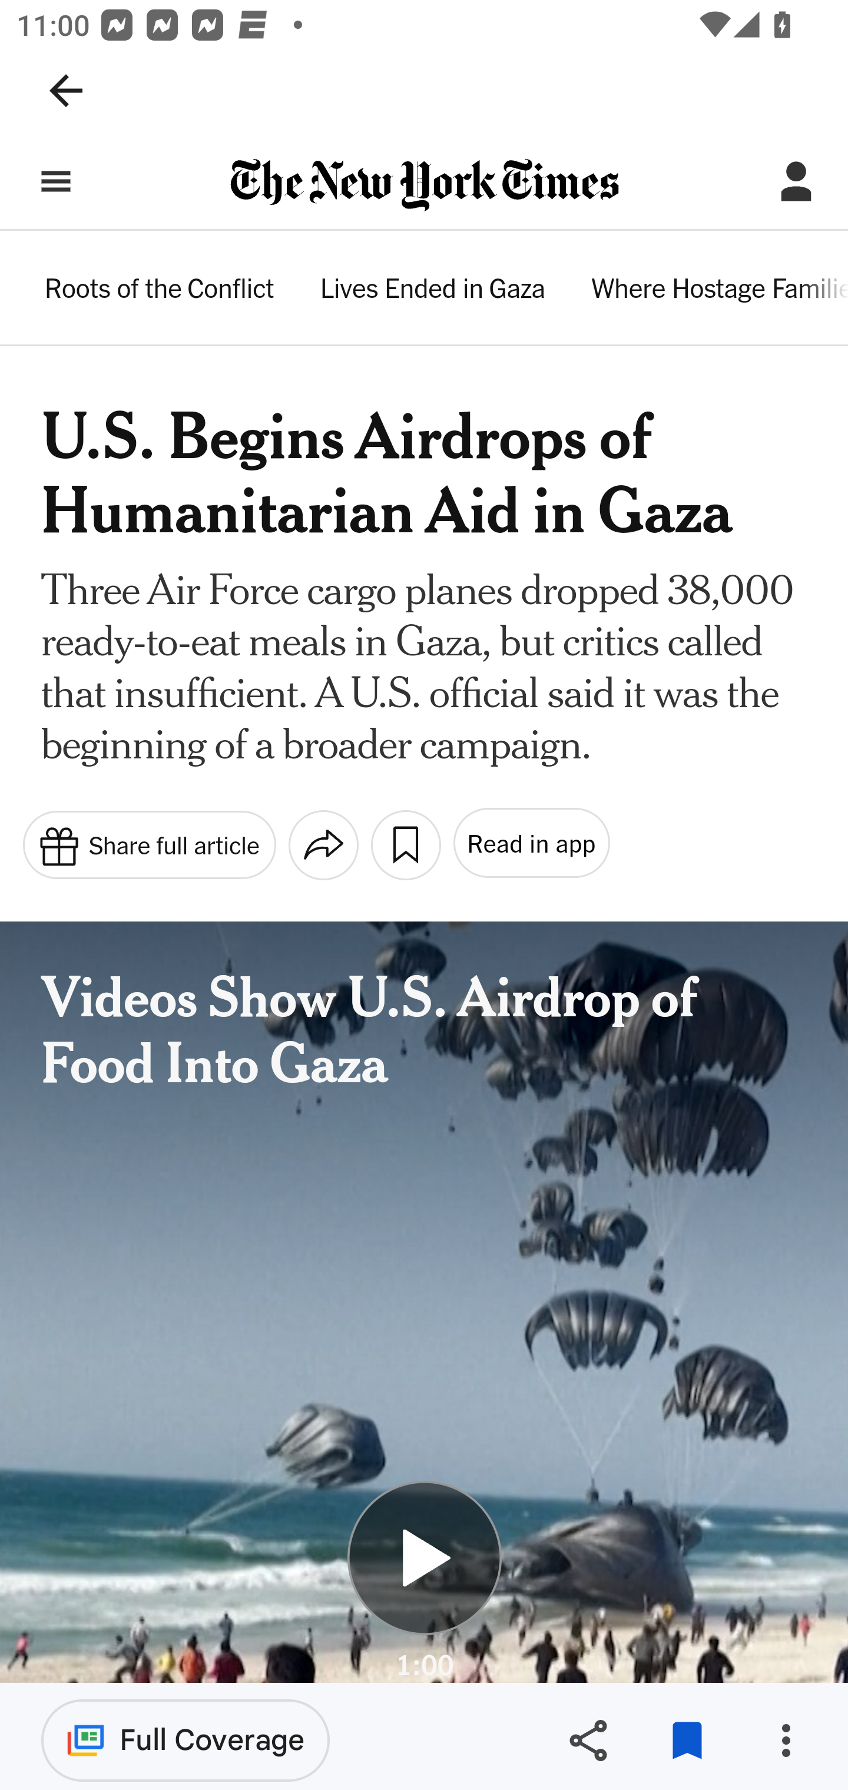 The height and width of the screenshot is (1790, 848). What do you see at coordinates (530, 843) in the screenshot?
I see `Read in app` at bounding box center [530, 843].